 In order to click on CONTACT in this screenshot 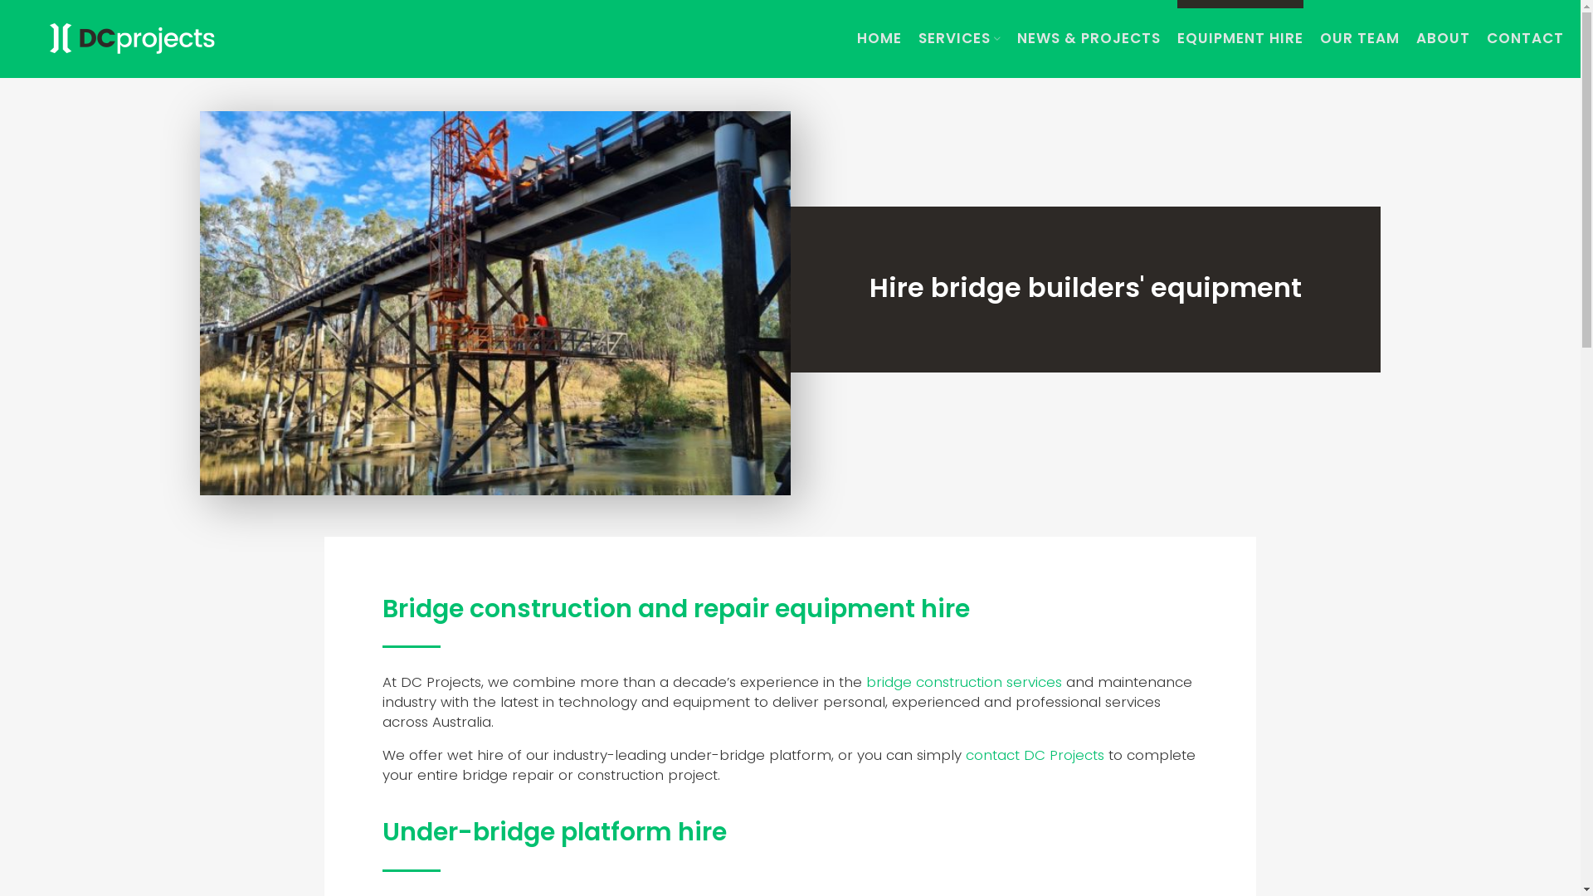, I will do `click(1525, 39)`.